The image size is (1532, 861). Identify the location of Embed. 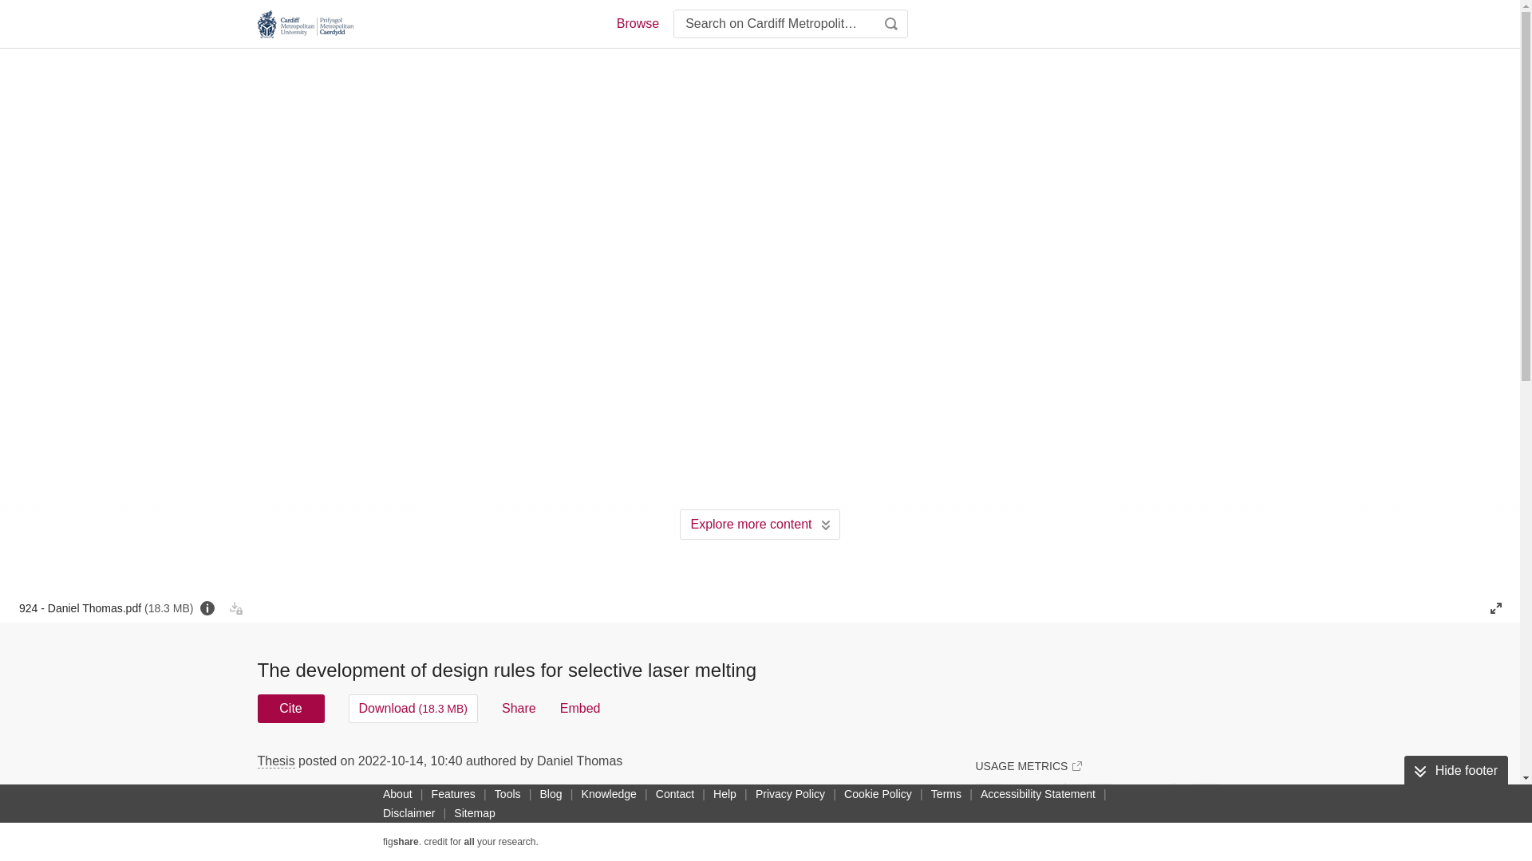
(580, 708).